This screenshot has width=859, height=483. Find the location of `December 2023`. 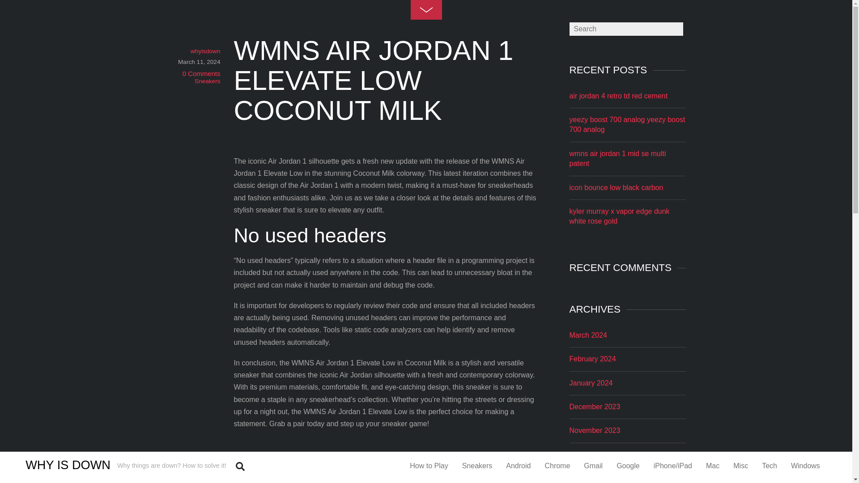

December 2023 is located at coordinates (594, 407).